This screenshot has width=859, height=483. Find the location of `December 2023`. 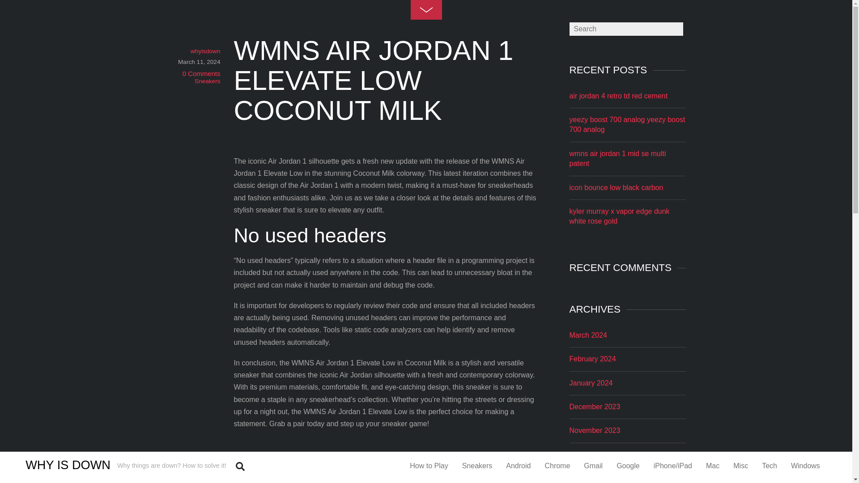

December 2023 is located at coordinates (594, 407).